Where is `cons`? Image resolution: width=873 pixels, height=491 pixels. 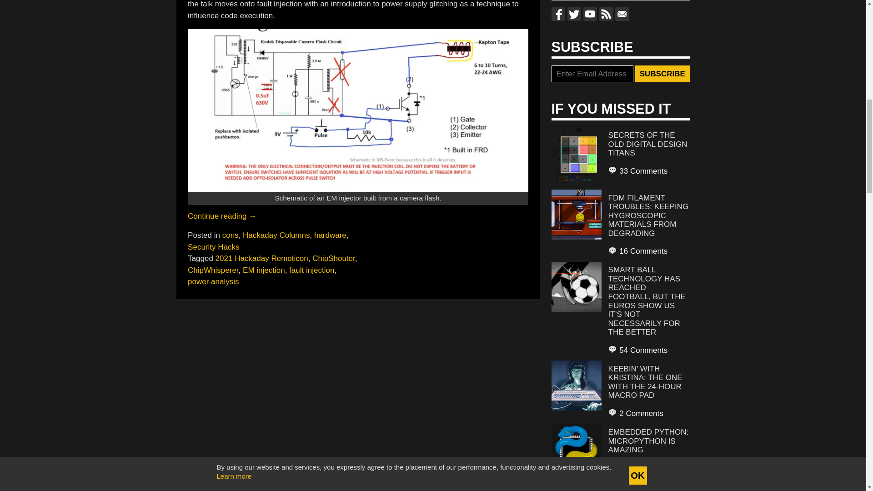 cons is located at coordinates (230, 235).